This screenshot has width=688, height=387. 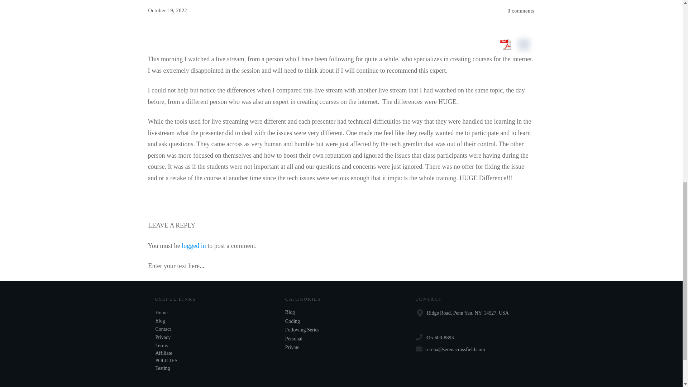 What do you see at coordinates (524, 44) in the screenshot?
I see `Print Content` at bounding box center [524, 44].